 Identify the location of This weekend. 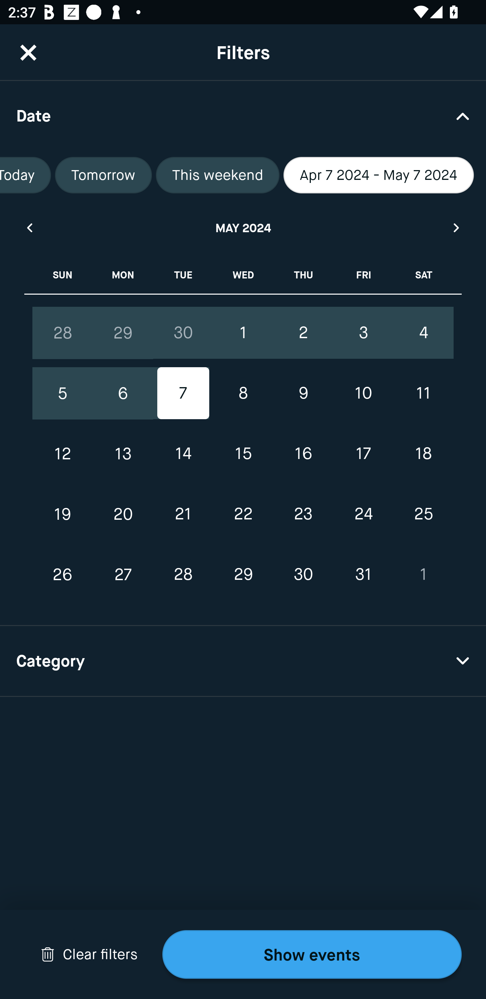
(217, 175).